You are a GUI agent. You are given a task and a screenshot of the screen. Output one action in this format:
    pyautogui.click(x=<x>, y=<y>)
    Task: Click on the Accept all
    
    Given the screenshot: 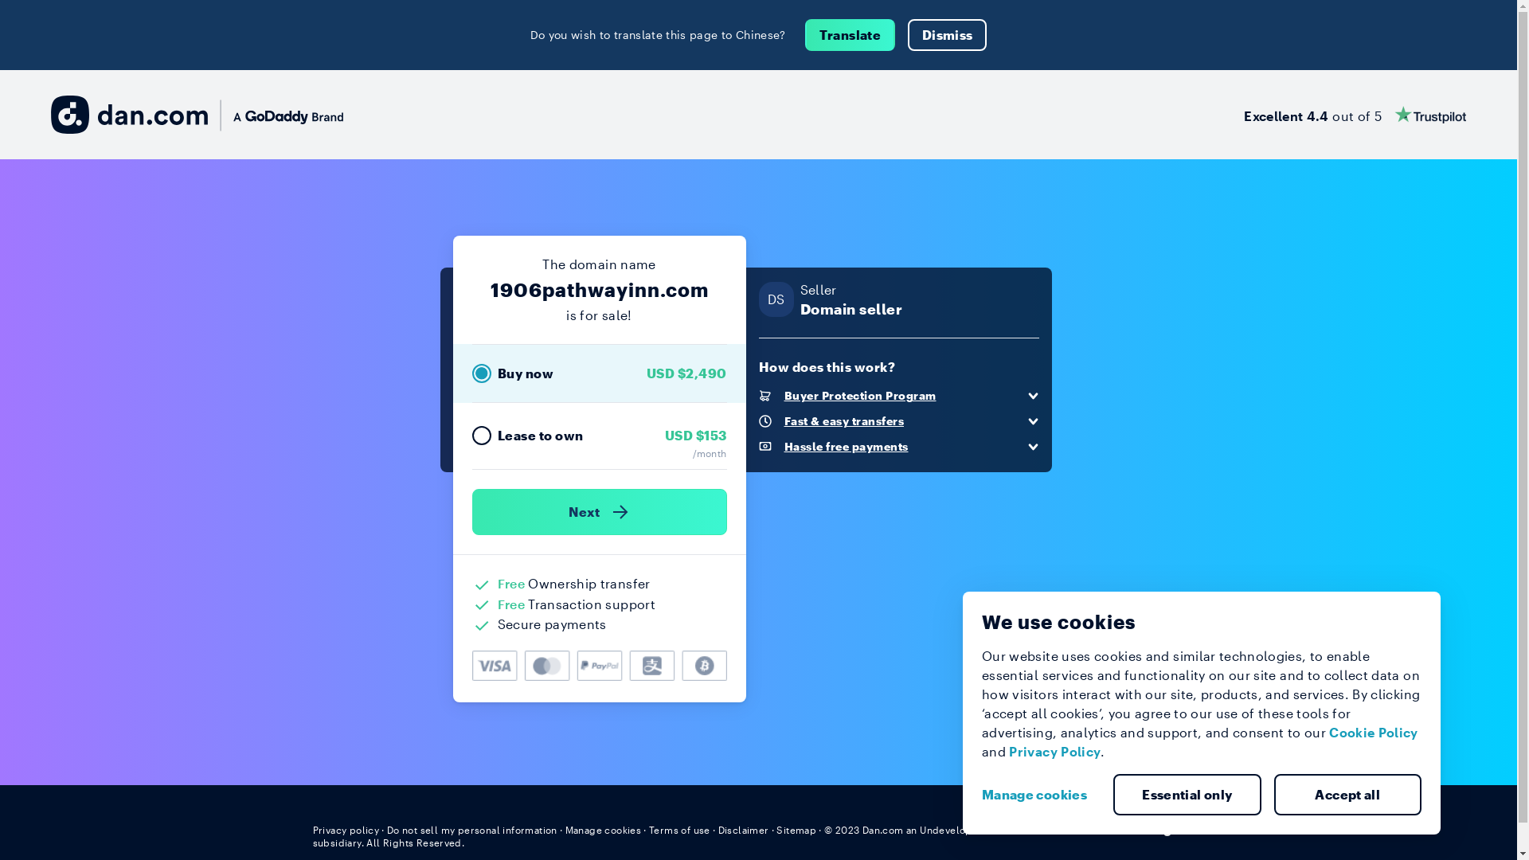 What is the action you would take?
    pyautogui.click(x=1348, y=795)
    